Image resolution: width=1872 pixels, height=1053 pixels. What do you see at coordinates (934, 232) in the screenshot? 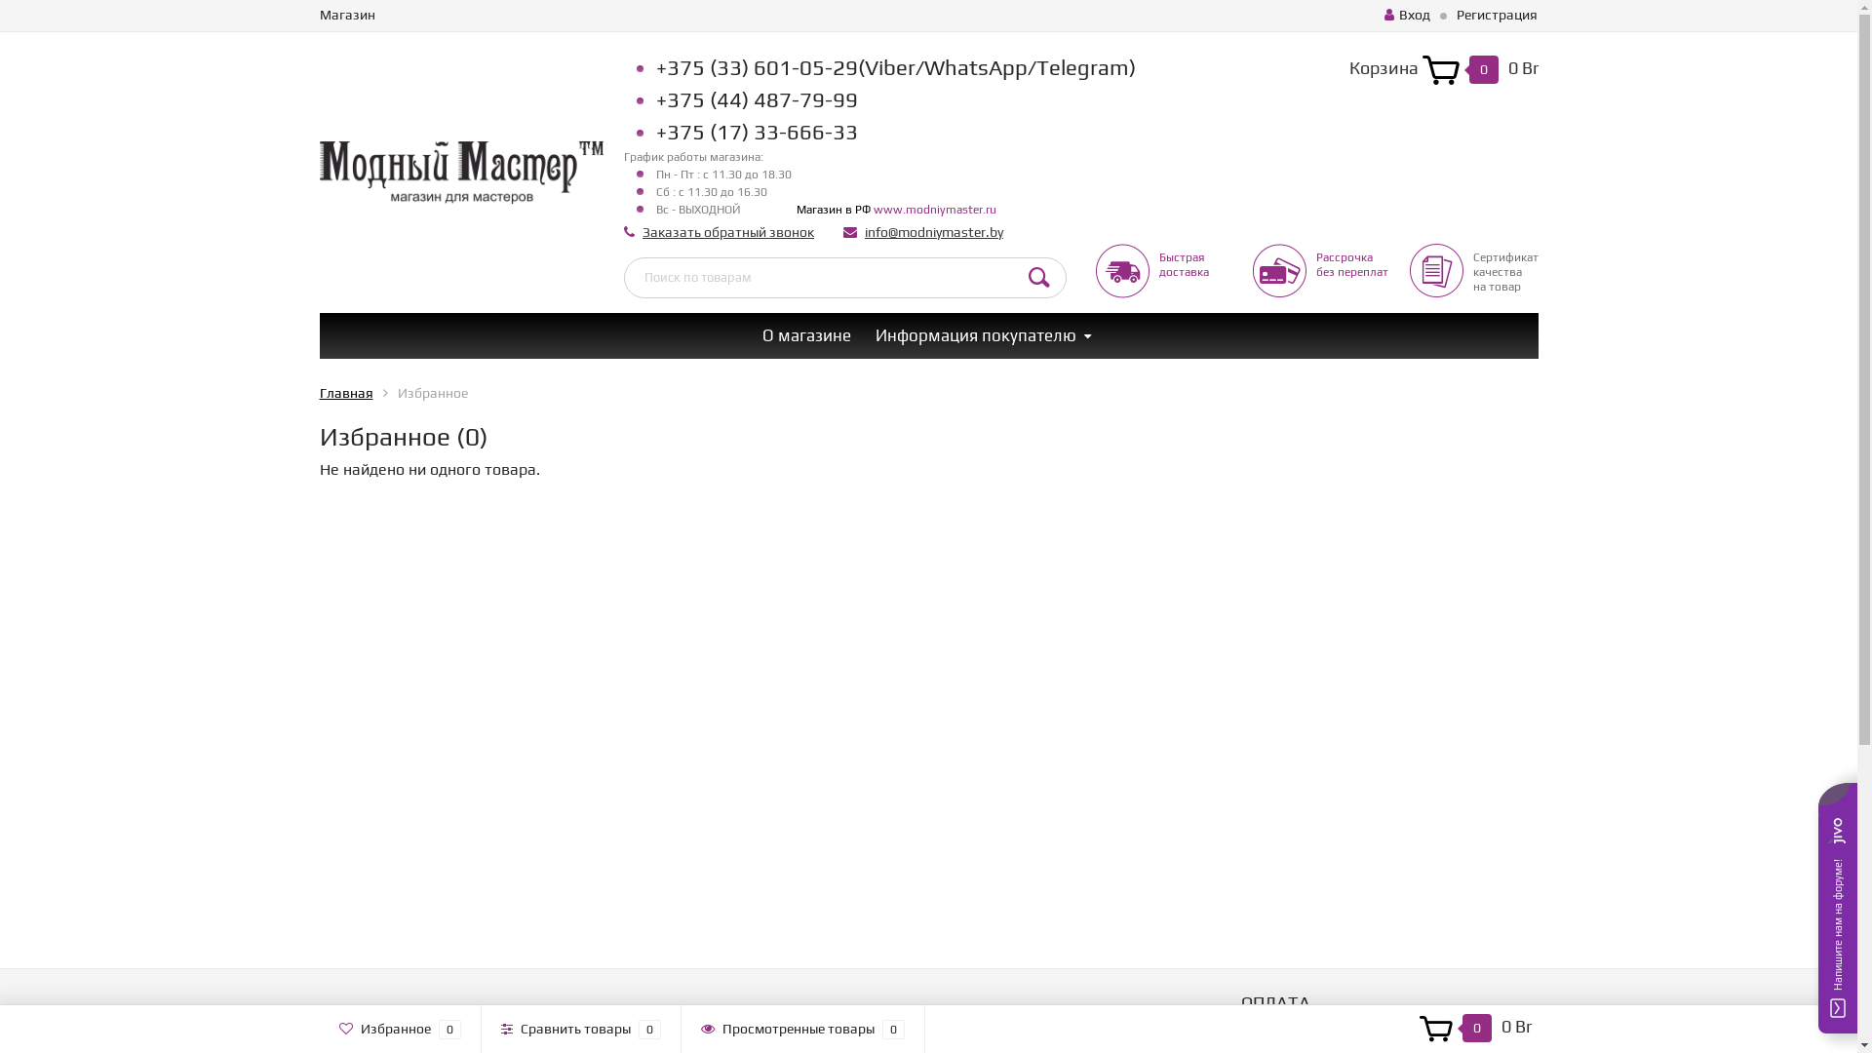
I see `info@modniymaster.by` at bounding box center [934, 232].